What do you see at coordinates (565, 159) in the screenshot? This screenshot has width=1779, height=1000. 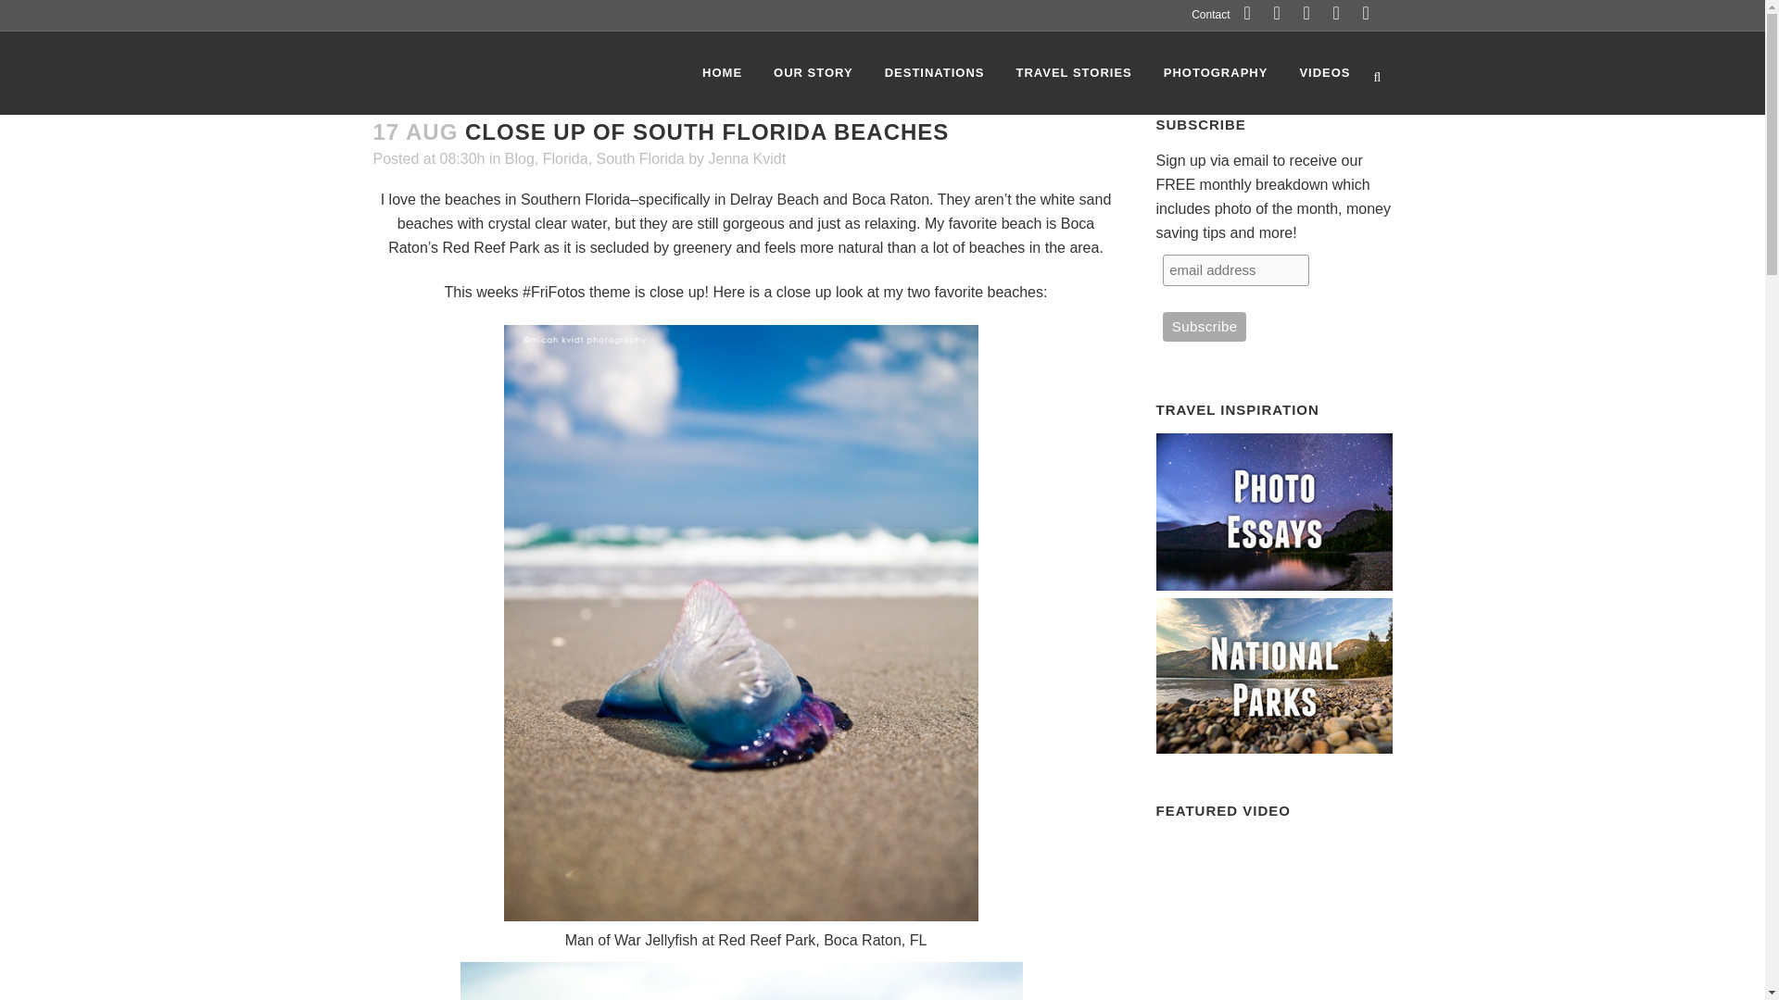 I see `Florida` at bounding box center [565, 159].